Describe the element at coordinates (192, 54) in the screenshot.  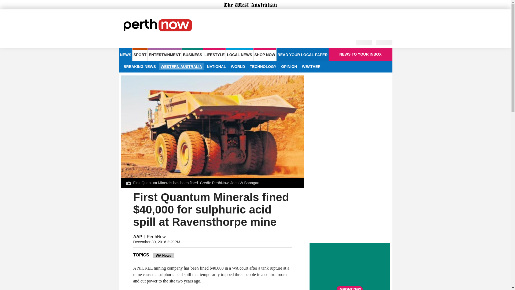
I see `BUSINESS` at that location.